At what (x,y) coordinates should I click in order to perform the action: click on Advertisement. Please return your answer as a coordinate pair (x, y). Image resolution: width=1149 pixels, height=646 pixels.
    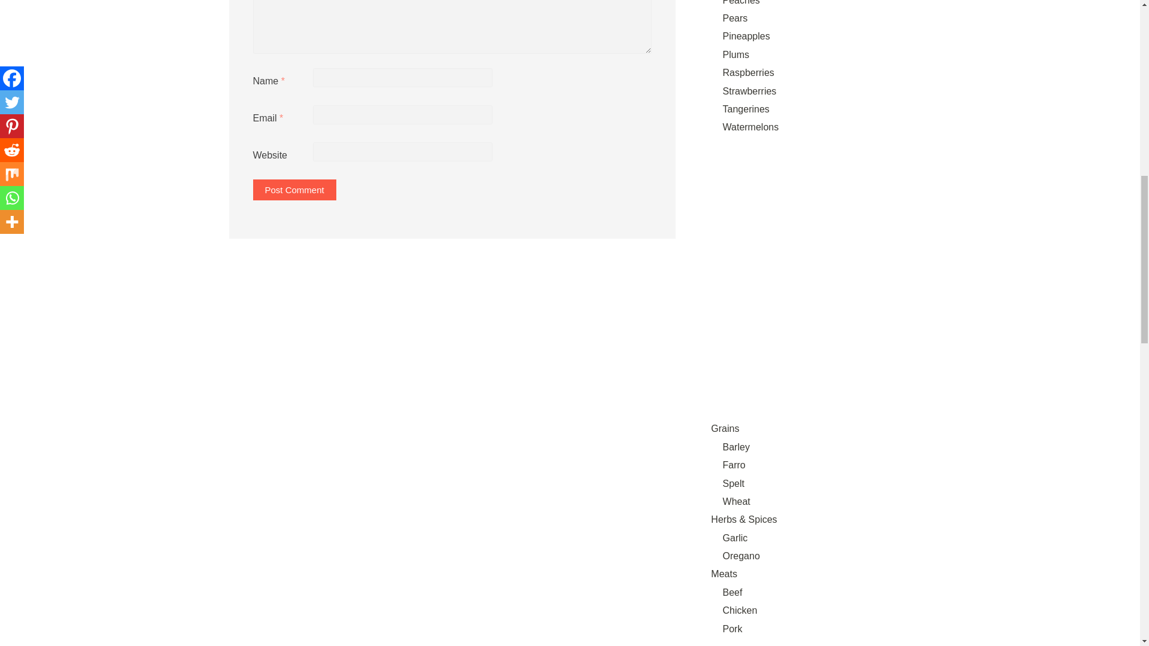
    Looking at the image, I should click on (805, 341).